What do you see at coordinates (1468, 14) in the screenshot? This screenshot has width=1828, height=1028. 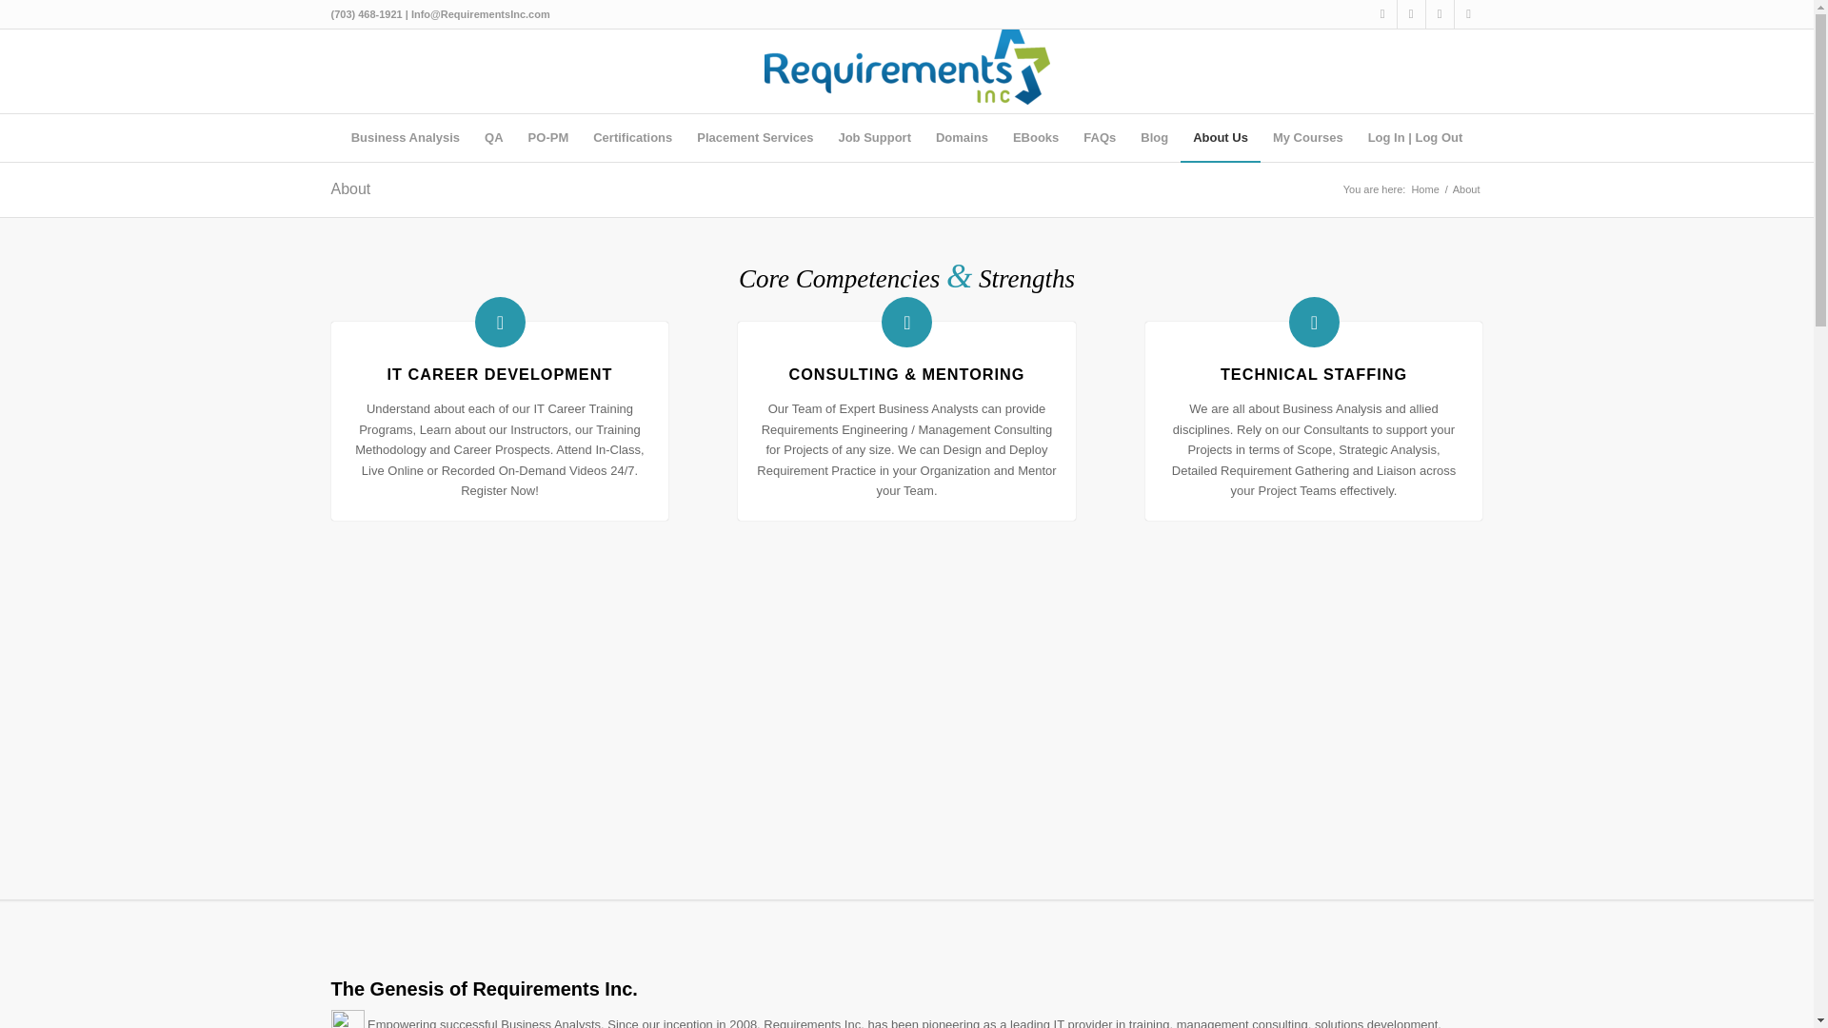 I see `Mail` at bounding box center [1468, 14].